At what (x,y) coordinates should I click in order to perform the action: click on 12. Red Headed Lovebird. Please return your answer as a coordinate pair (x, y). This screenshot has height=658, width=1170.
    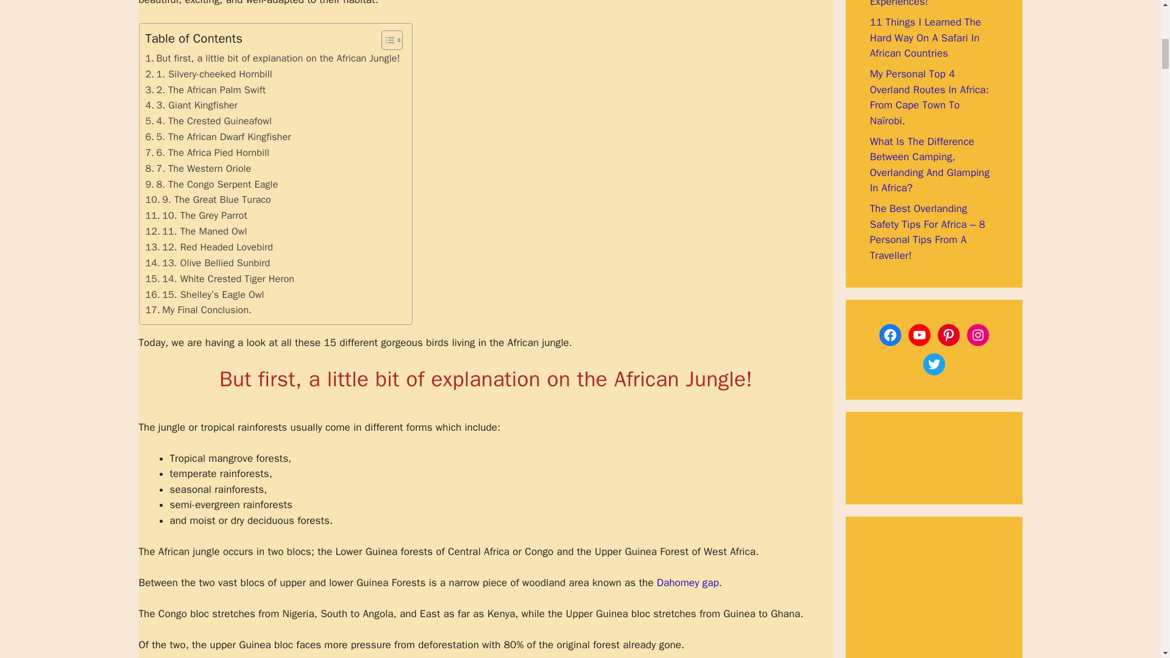
    Looking at the image, I should click on (208, 247).